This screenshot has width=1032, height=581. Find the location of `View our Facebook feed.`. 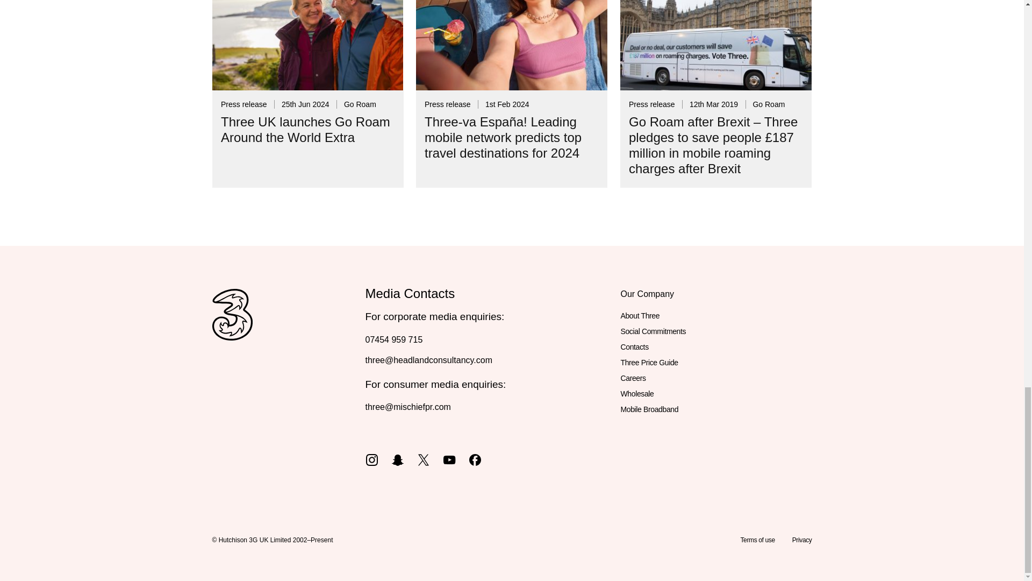

View our Facebook feed. is located at coordinates (475, 458).